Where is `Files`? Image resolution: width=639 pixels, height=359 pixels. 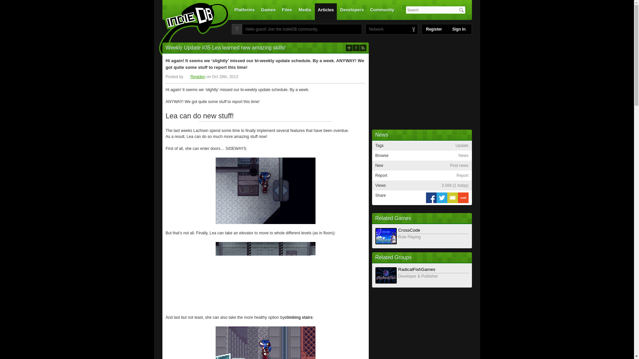
Files is located at coordinates (287, 11).